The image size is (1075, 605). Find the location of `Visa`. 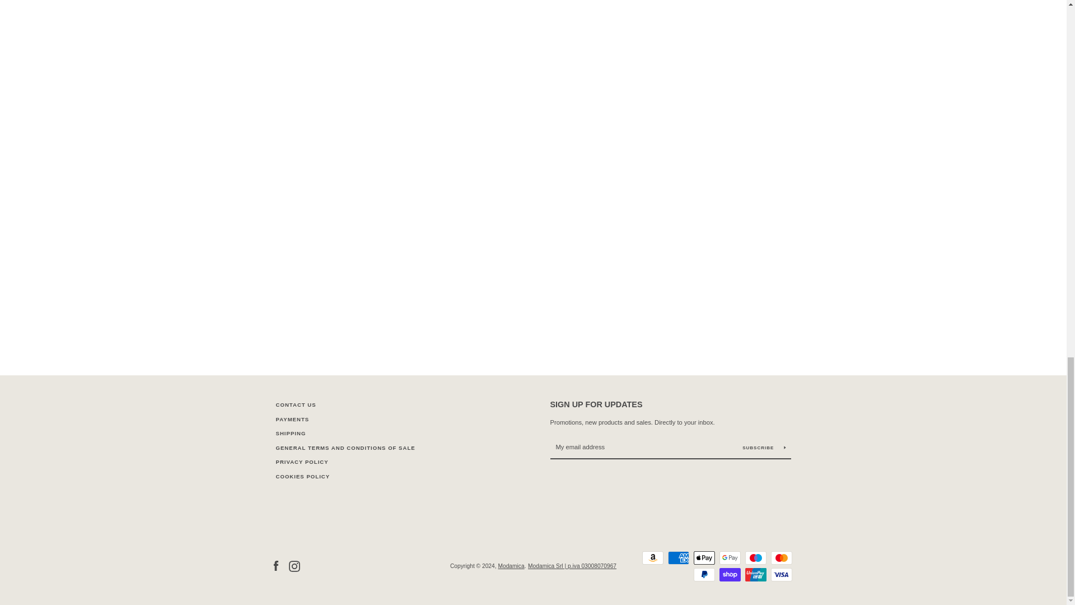

Visa is located at coordinates (780, 575).